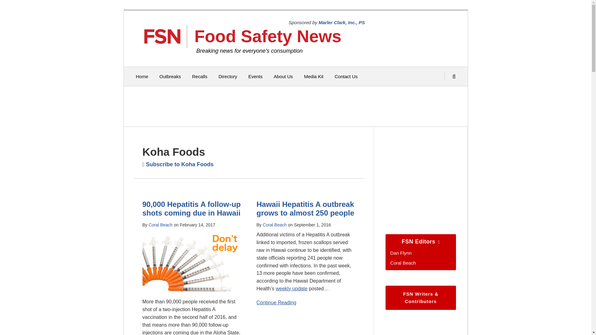  I want to click on Directory, so click(228, 77).